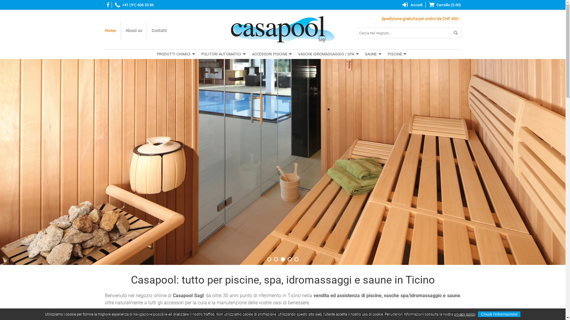 This screenshot has height=320, width=570. I want to click on PRODOTTI CHIMICI, so click(177, 54).